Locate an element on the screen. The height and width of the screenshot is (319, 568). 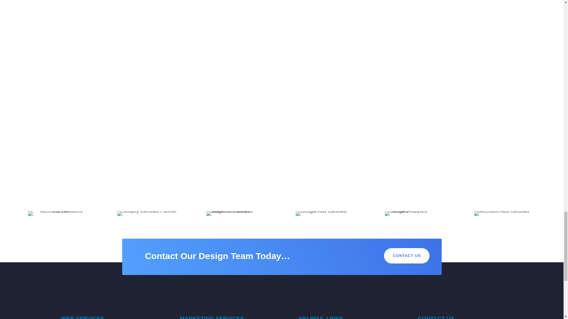
Shopify Certified Partner is located at coordinates (147, 213).